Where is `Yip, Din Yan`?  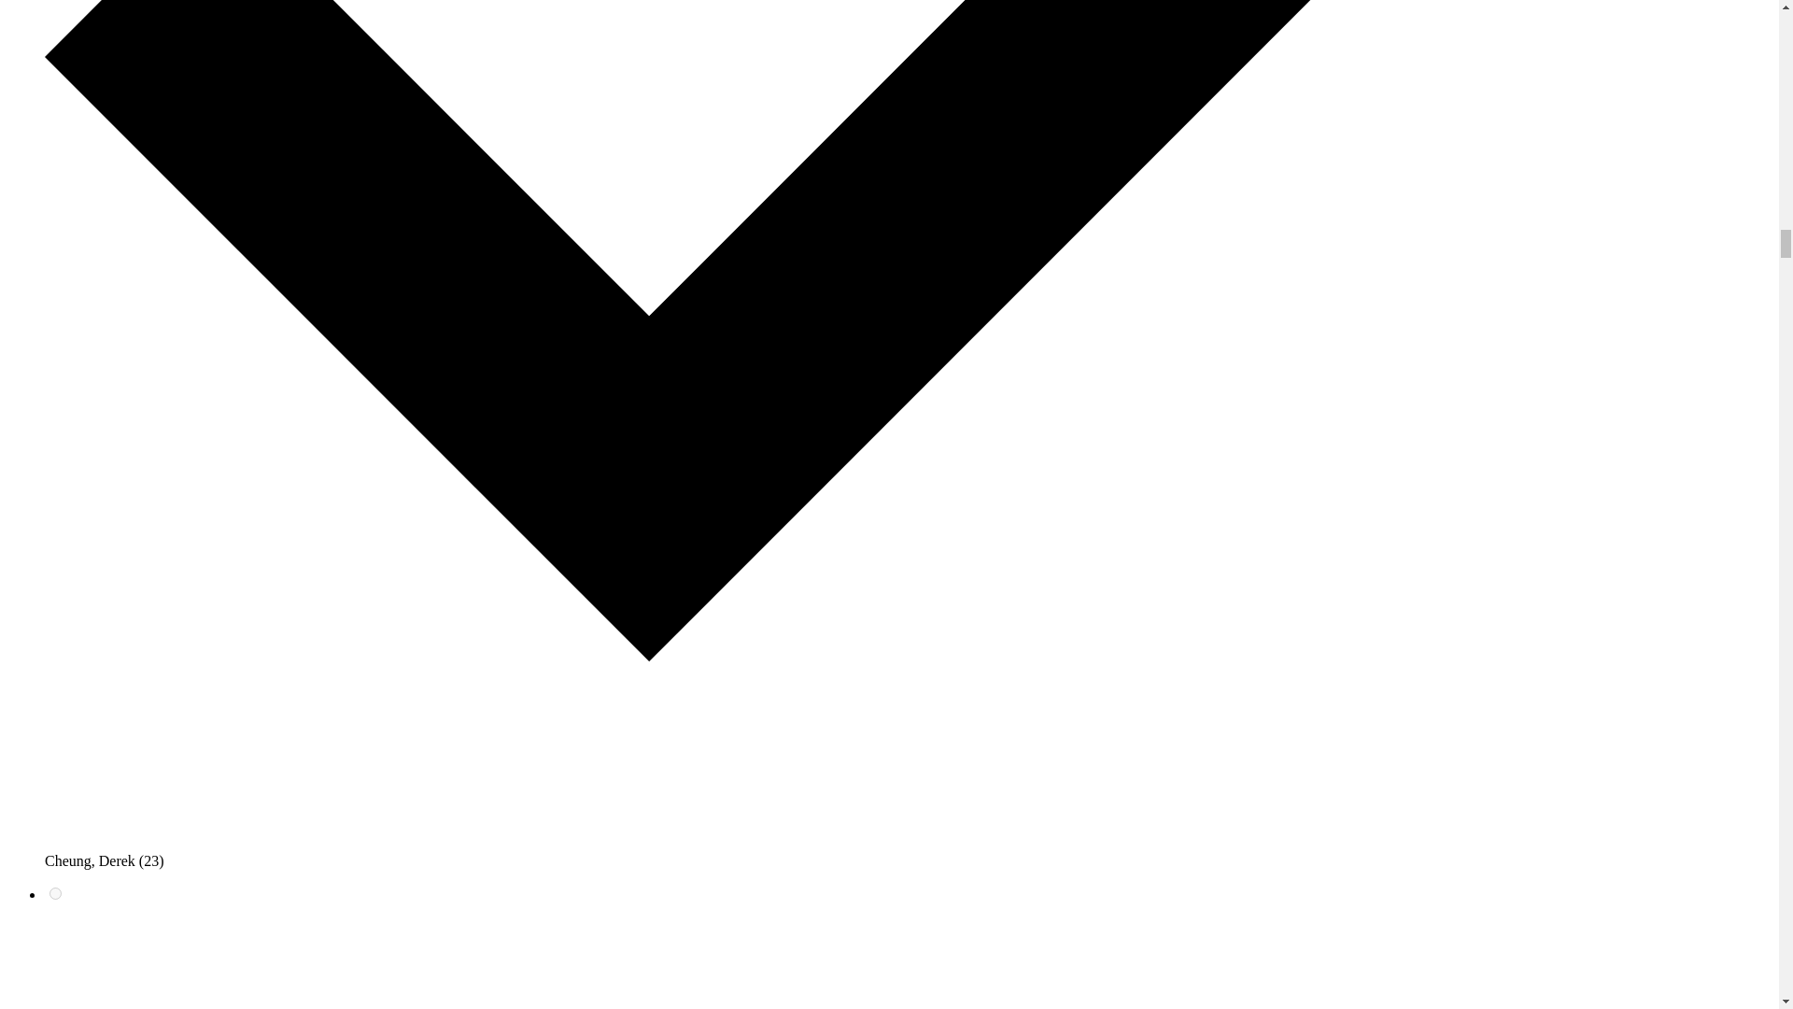
Yip, Din Yan is located at coordinates (55, 893).